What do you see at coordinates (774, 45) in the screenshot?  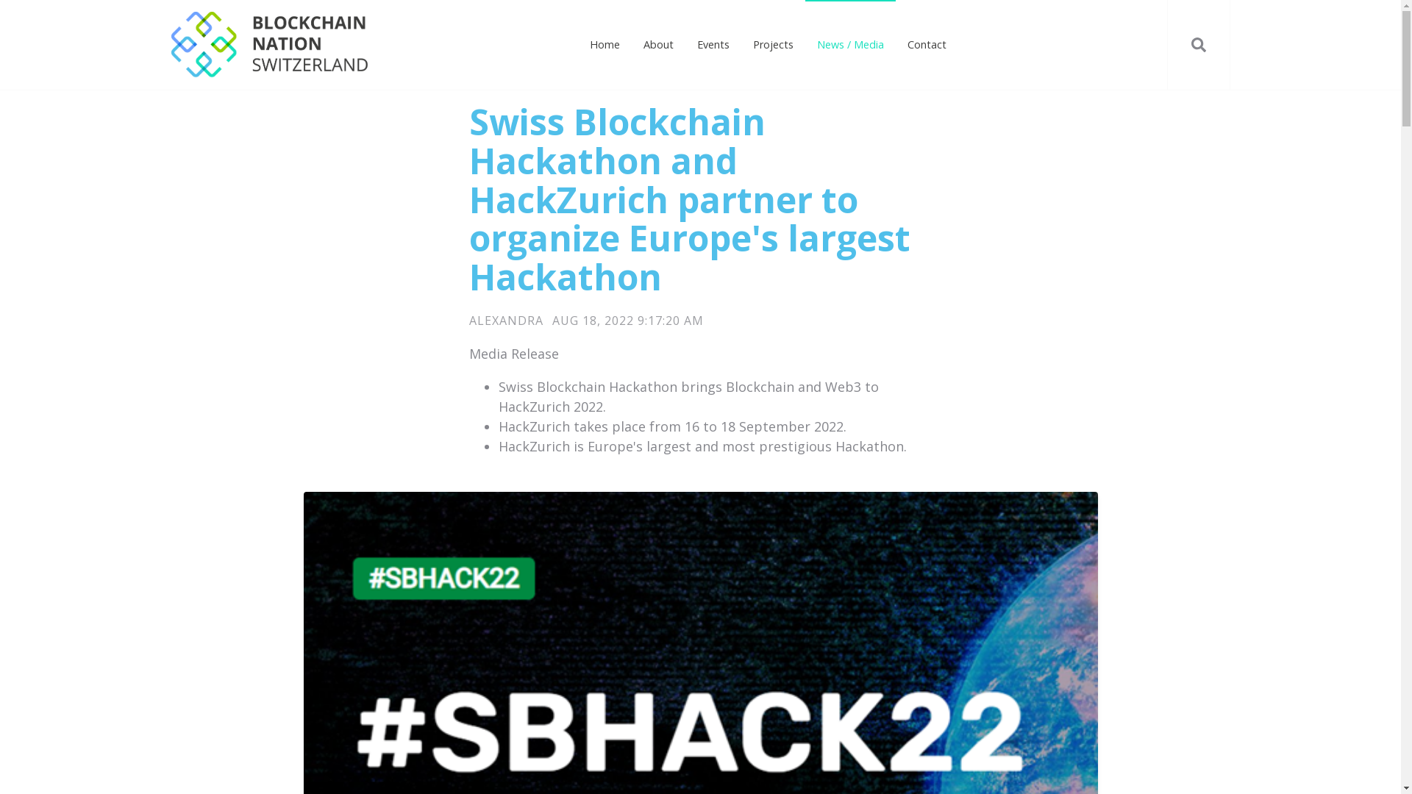 I see `Projects` at bounding box center [774, 45].